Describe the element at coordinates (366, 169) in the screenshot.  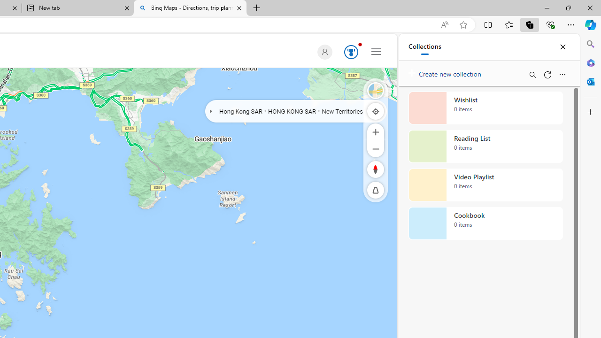
I see `Rotate Right` at that location.